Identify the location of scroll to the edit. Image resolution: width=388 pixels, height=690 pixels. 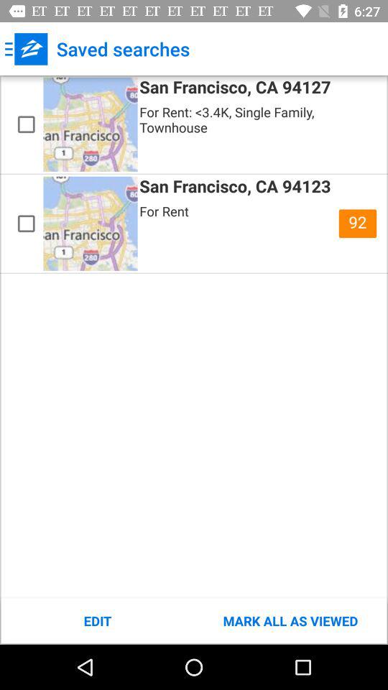
(98, 621).